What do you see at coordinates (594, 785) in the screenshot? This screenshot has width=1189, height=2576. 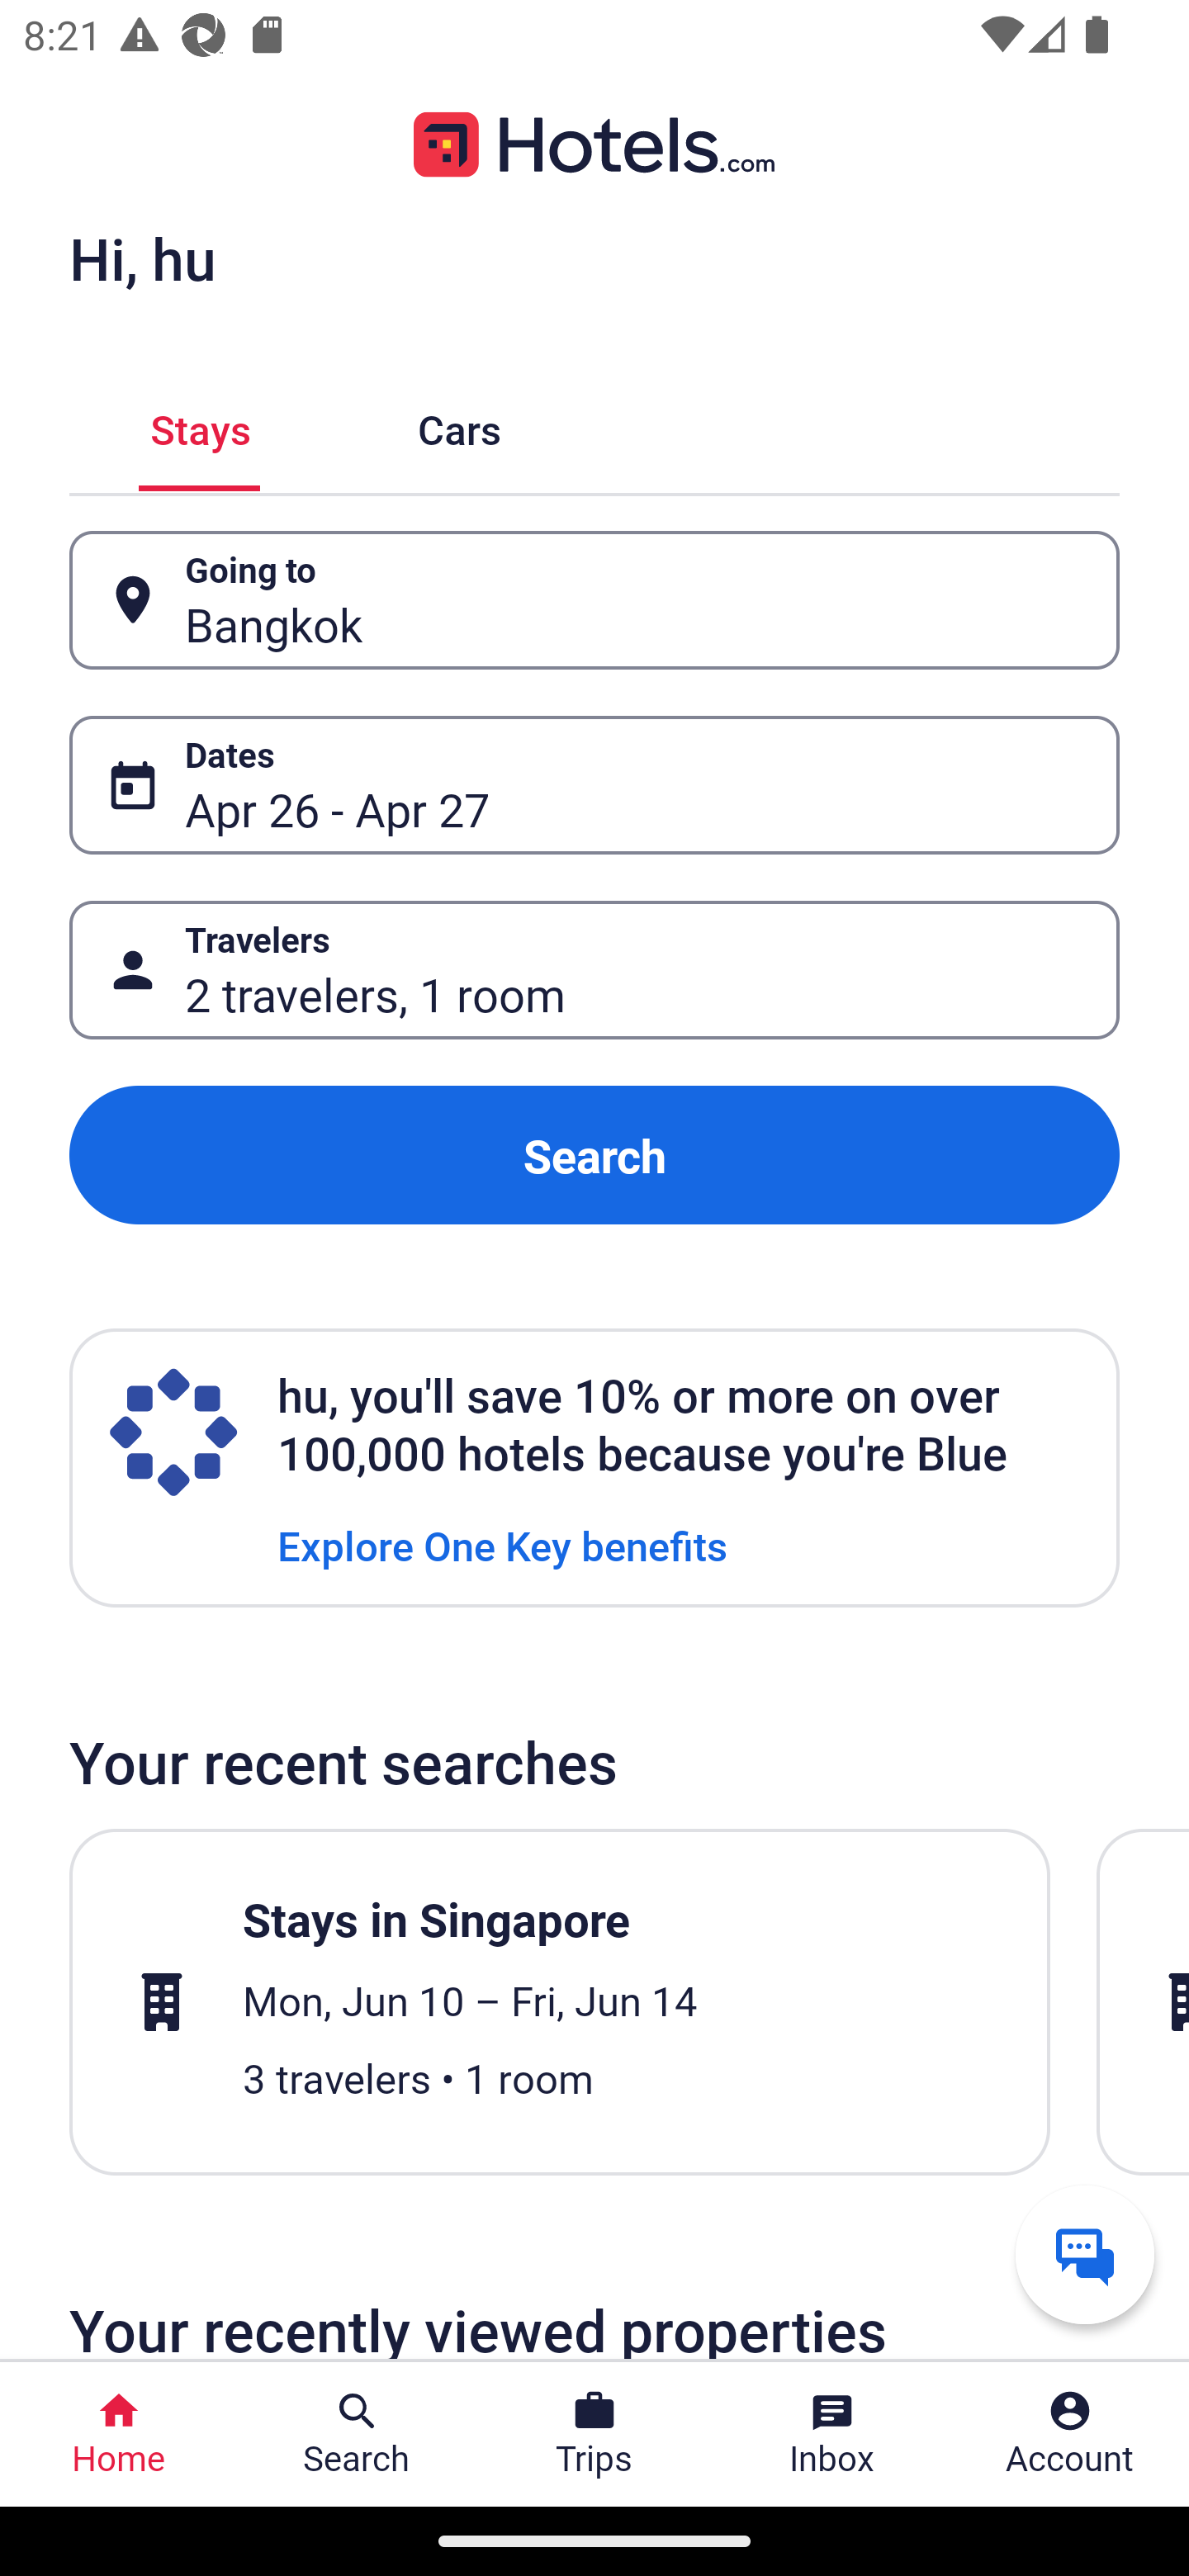 I see `Dates Button Apr 26 - Apr 27` at bounding box center [594, 785].